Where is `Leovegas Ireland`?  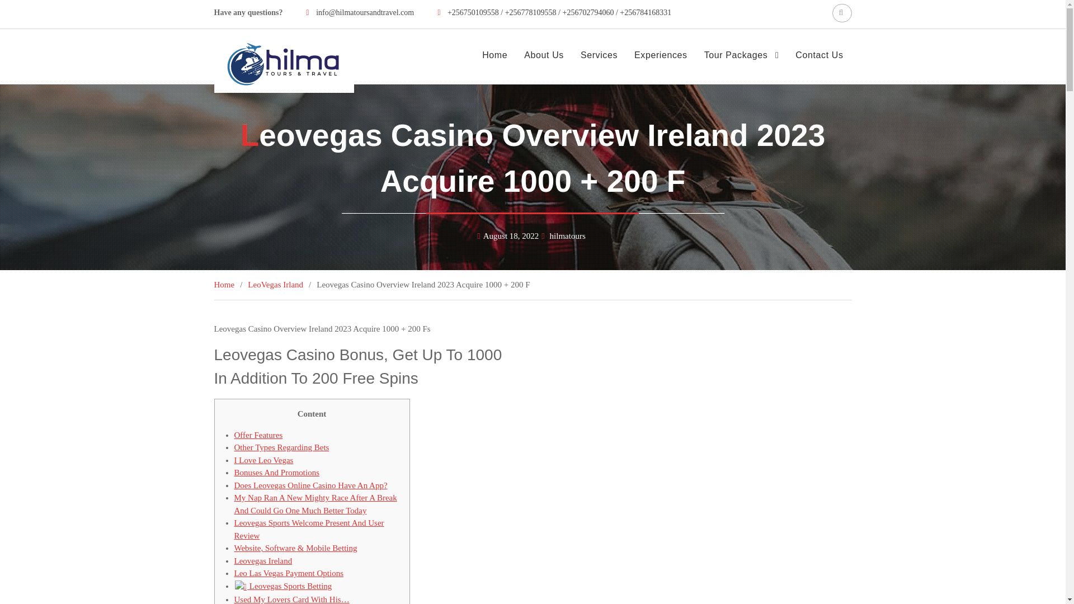 Leovegas Ireland is located at coordinates (263, 560).